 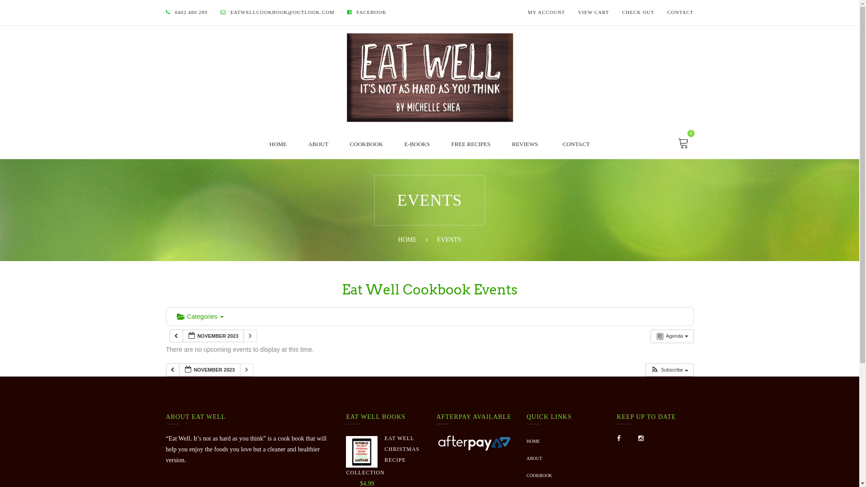 I want to click on Categories, so click(x=200, y=317).